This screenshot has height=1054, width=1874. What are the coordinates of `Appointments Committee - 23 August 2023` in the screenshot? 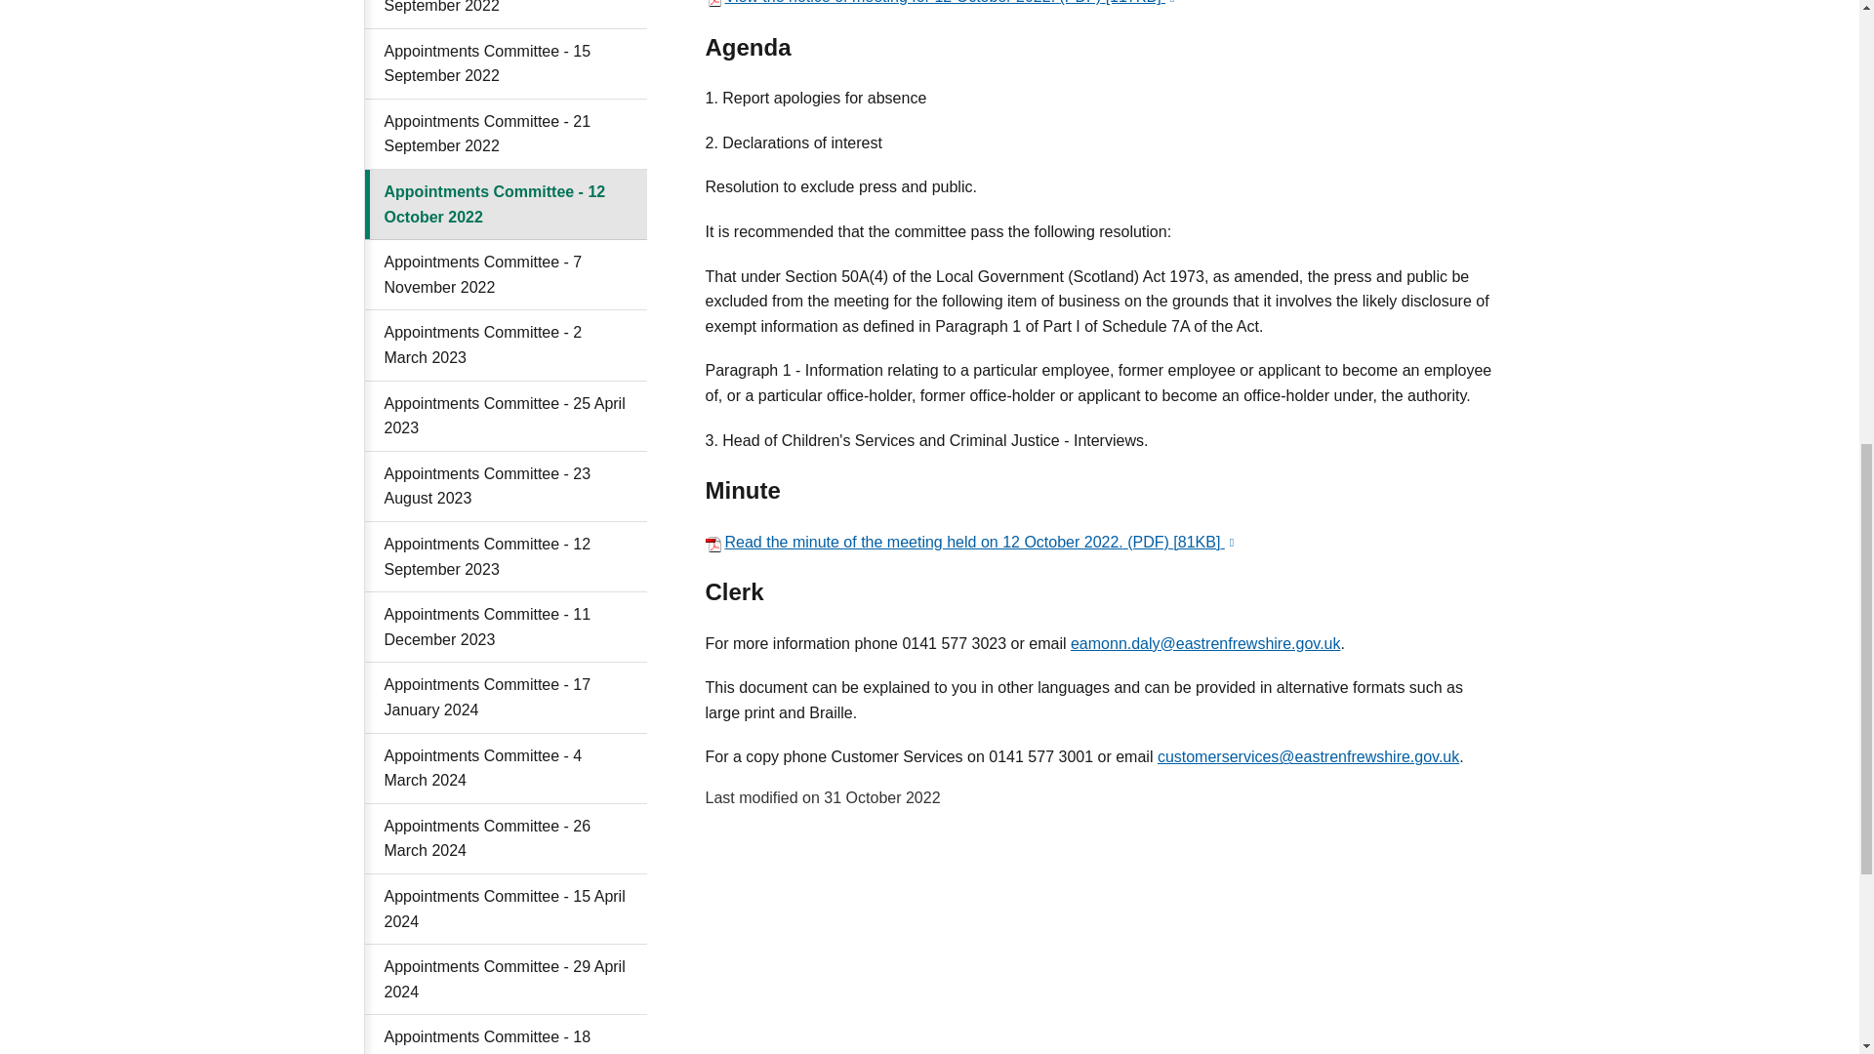 It's located at (506, 486).